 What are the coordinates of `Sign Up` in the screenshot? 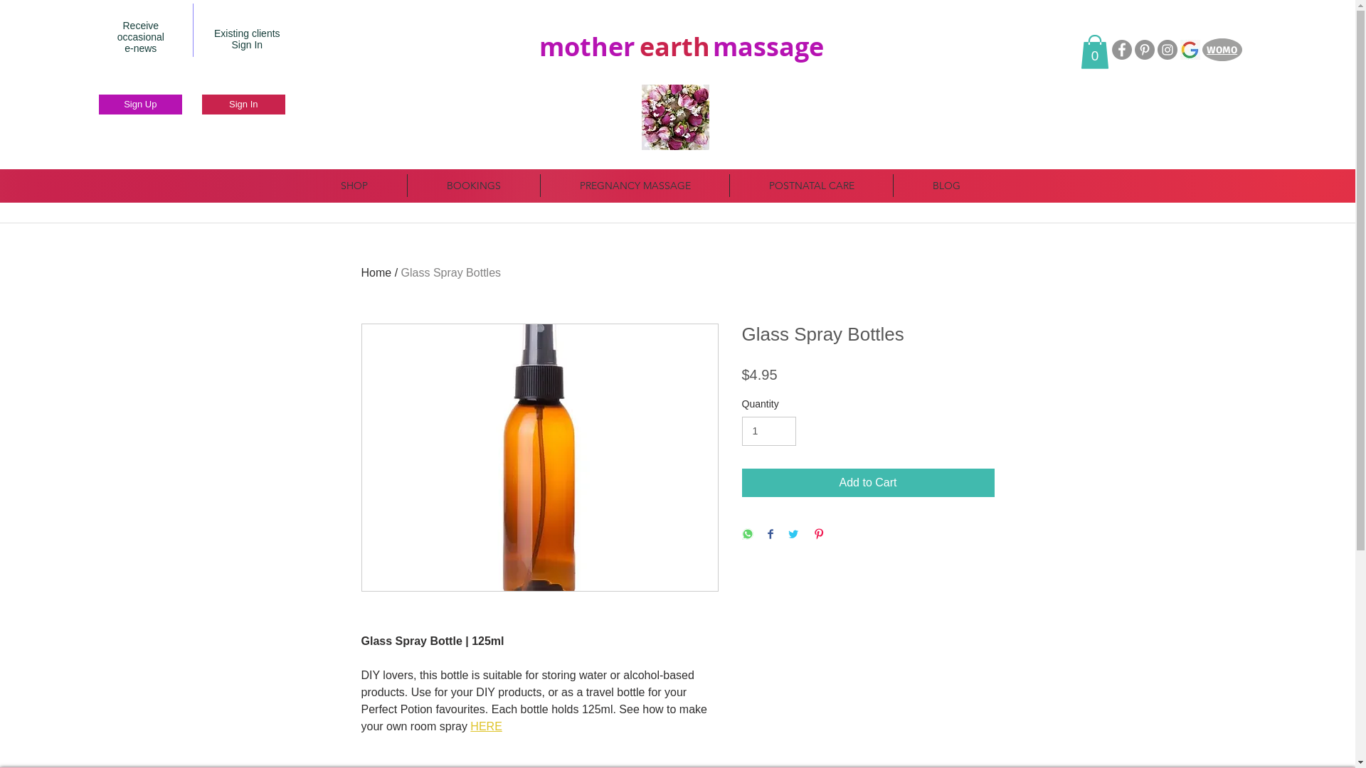 It's located at (141, 105).